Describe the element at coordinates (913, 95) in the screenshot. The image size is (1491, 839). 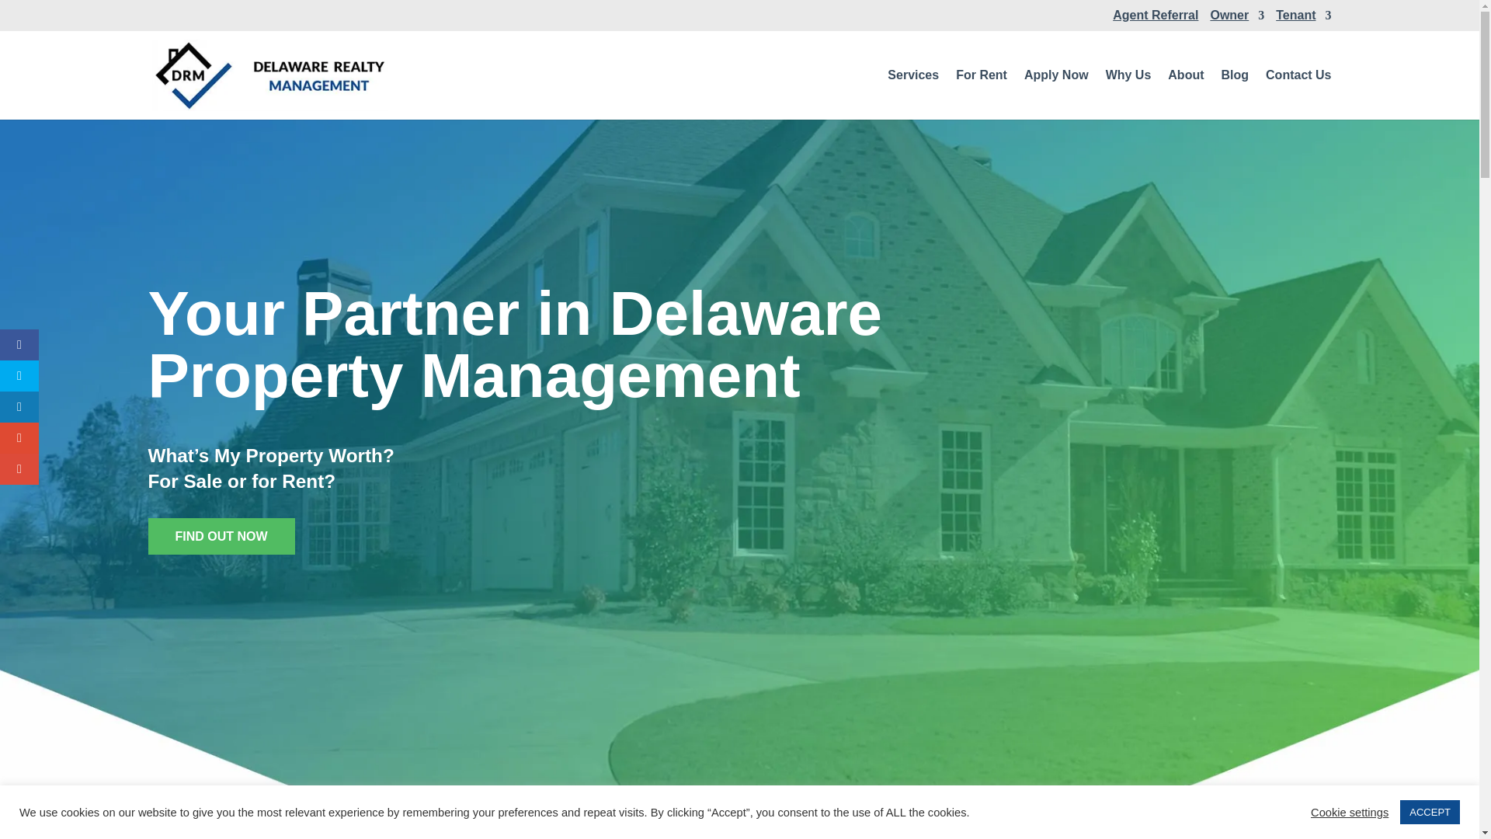
I see `Services` at that location.